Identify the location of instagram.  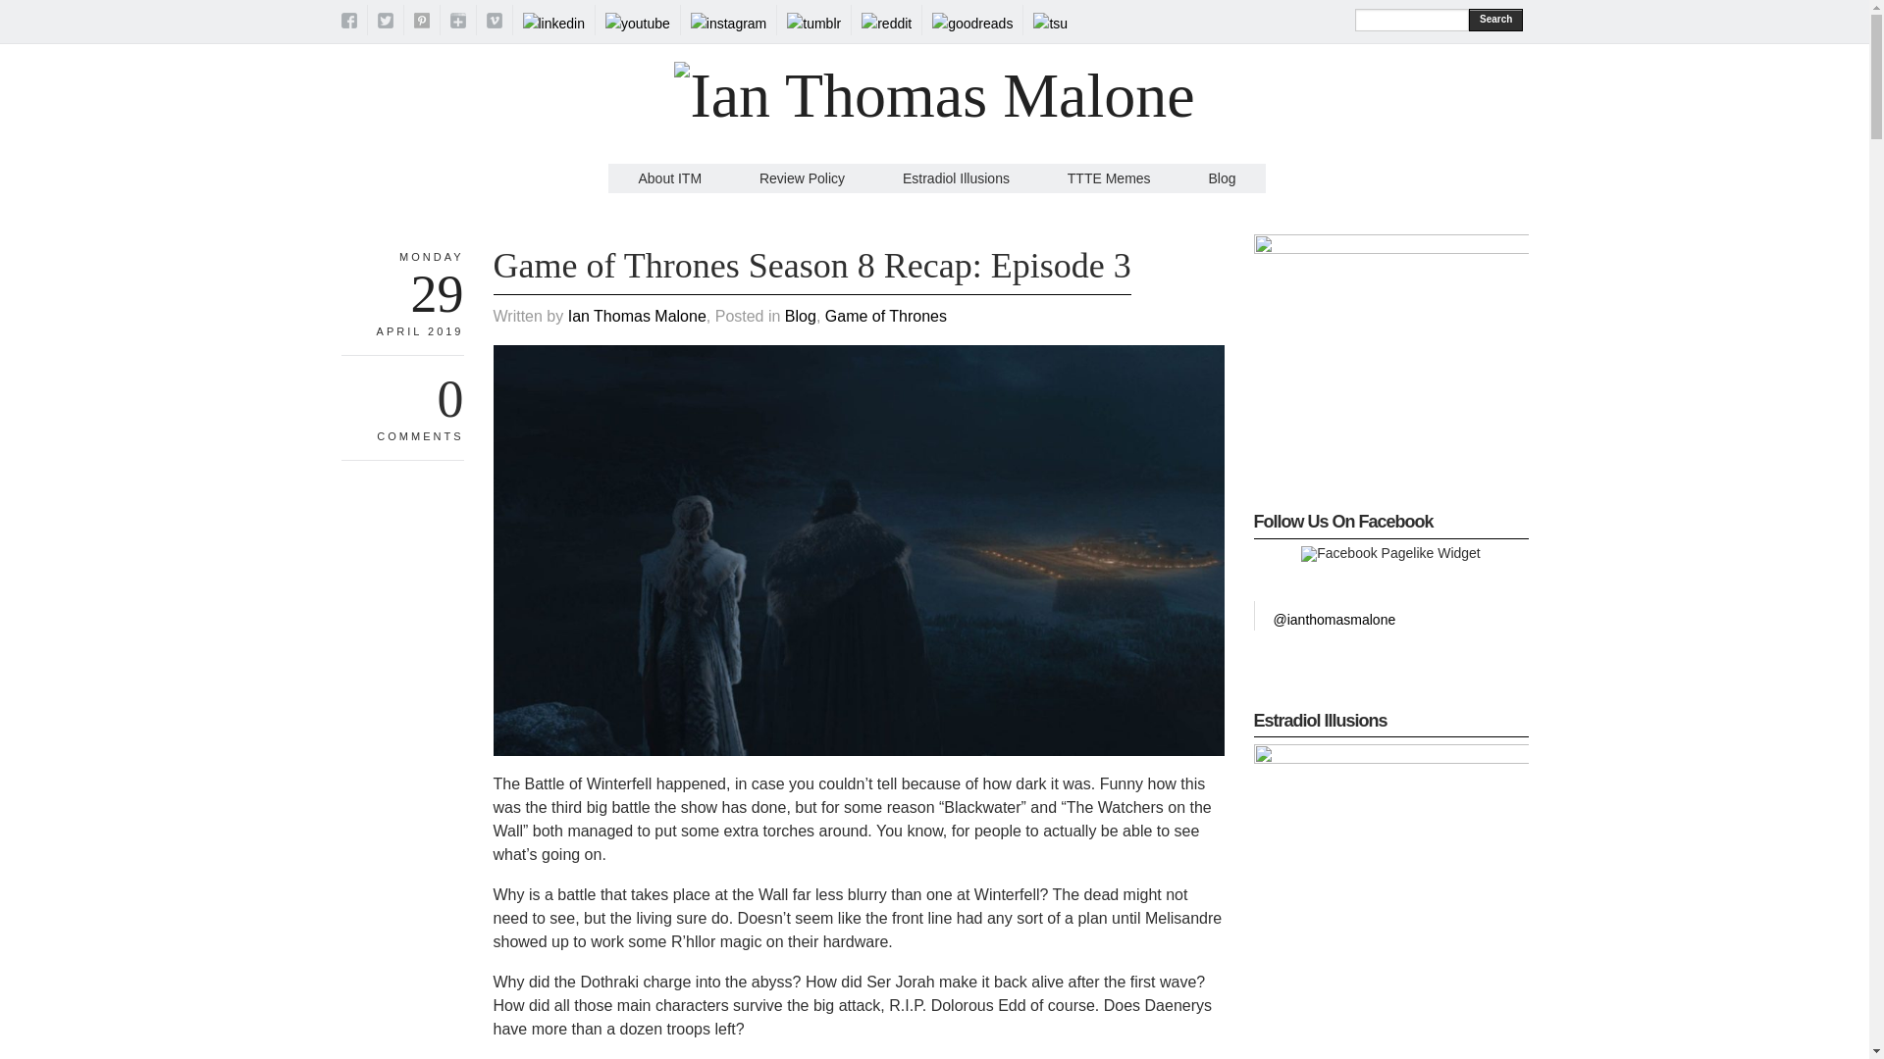
(728, 24).